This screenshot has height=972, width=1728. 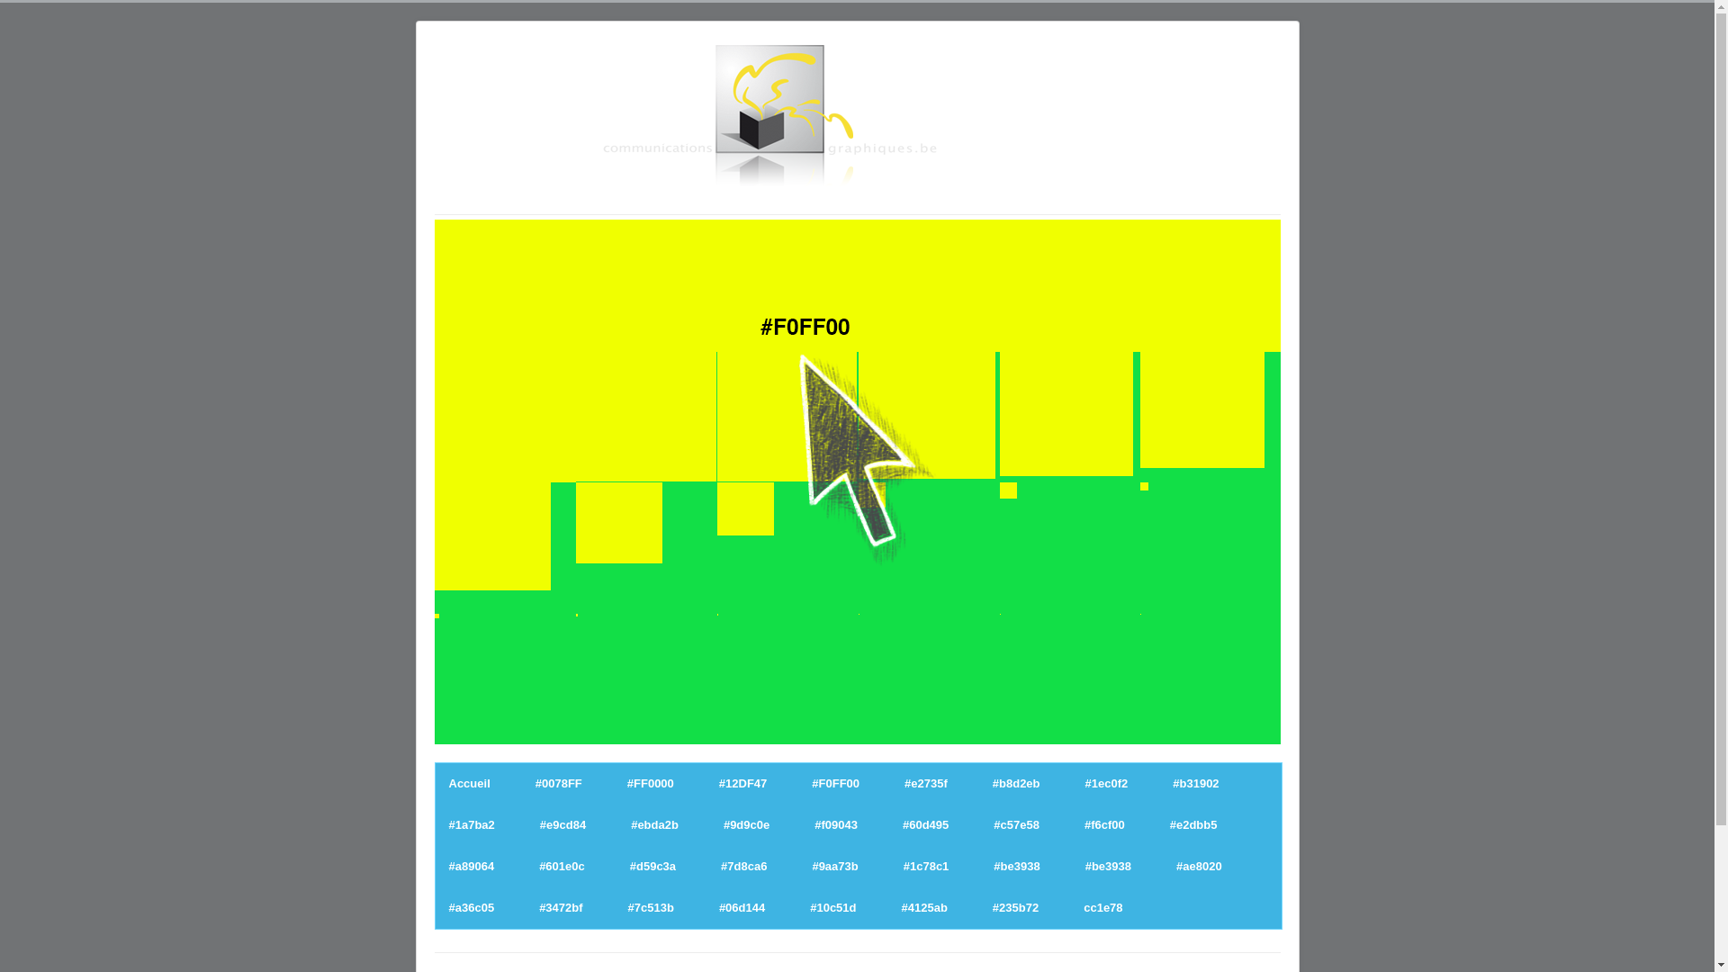 I want to click on #1c78c1, so click(x=927, y=866).